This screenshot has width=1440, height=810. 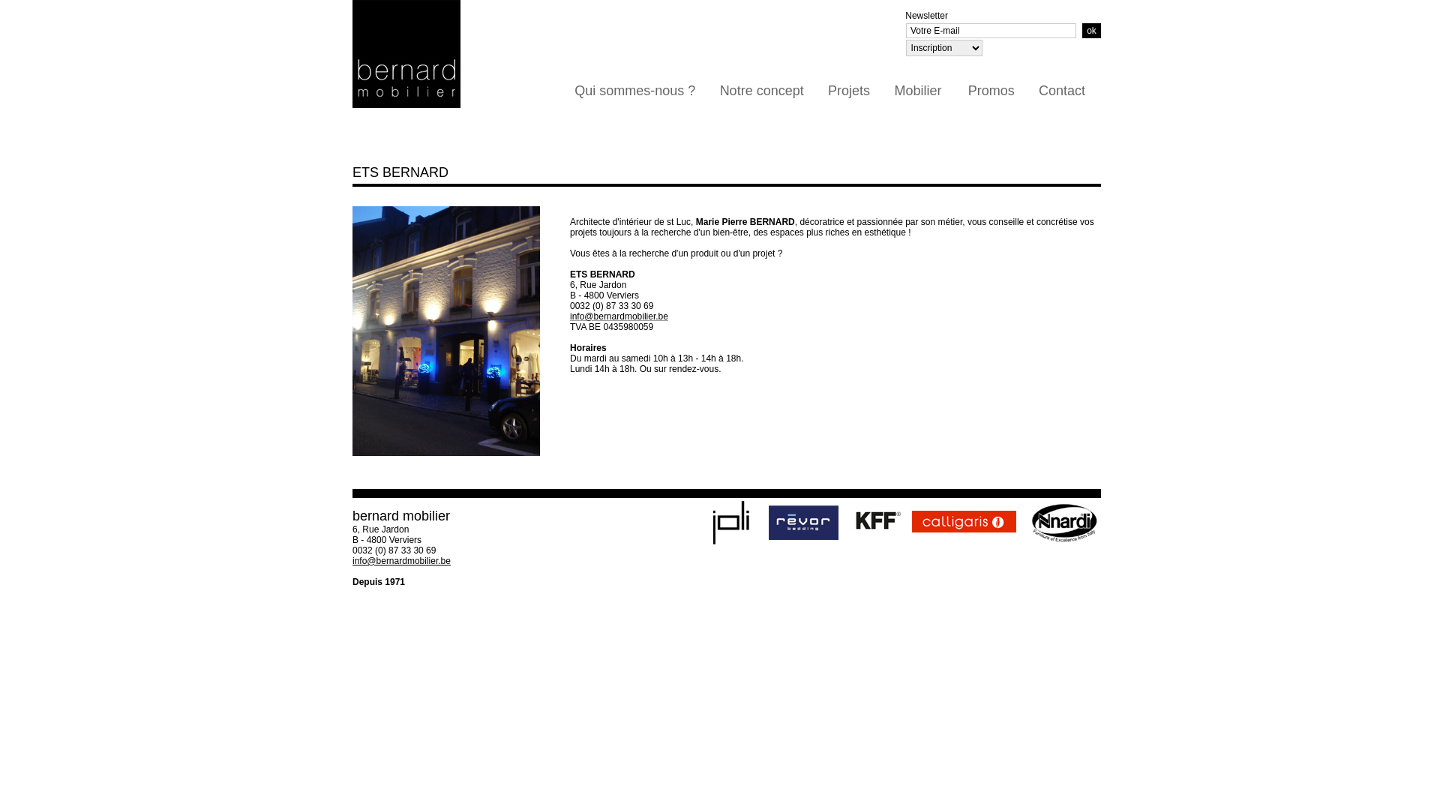 I want to click on Mobilier, so click(x=919, y=91).